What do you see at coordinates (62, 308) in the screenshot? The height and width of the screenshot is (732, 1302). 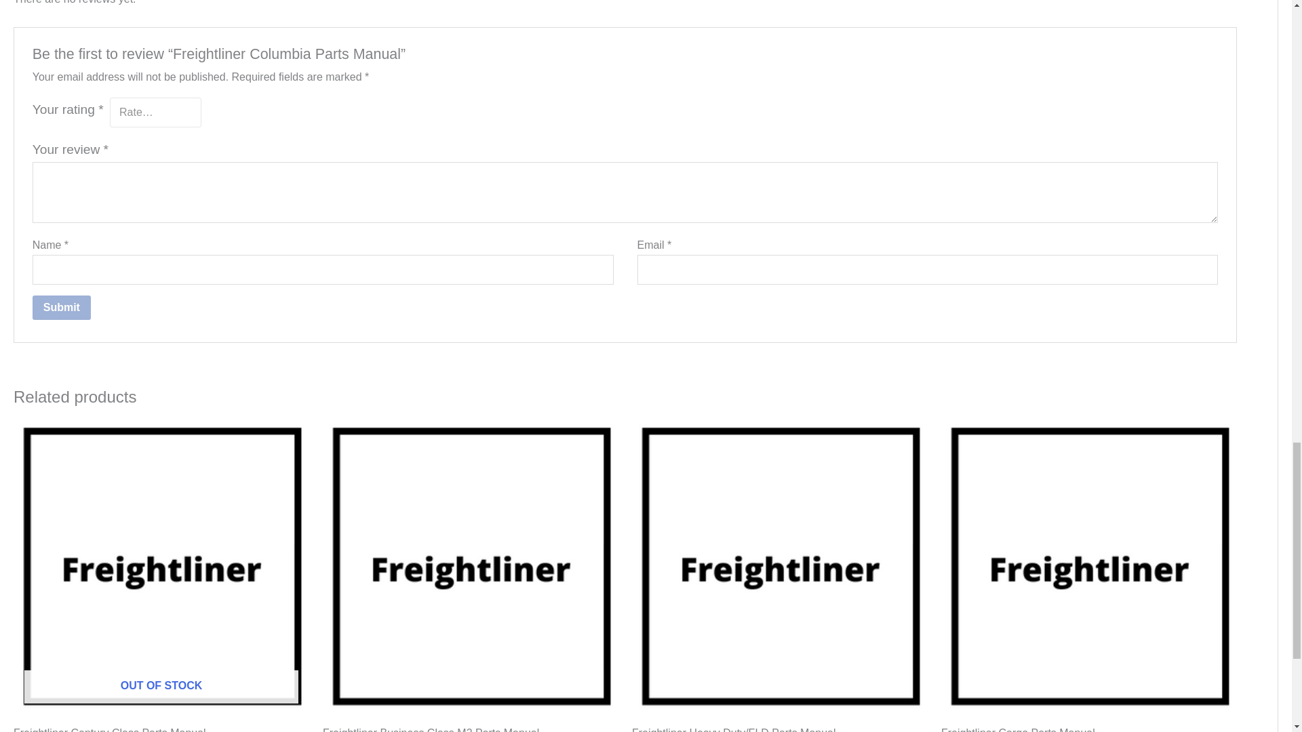 I see `Submit` at bounding box center [62, 308].